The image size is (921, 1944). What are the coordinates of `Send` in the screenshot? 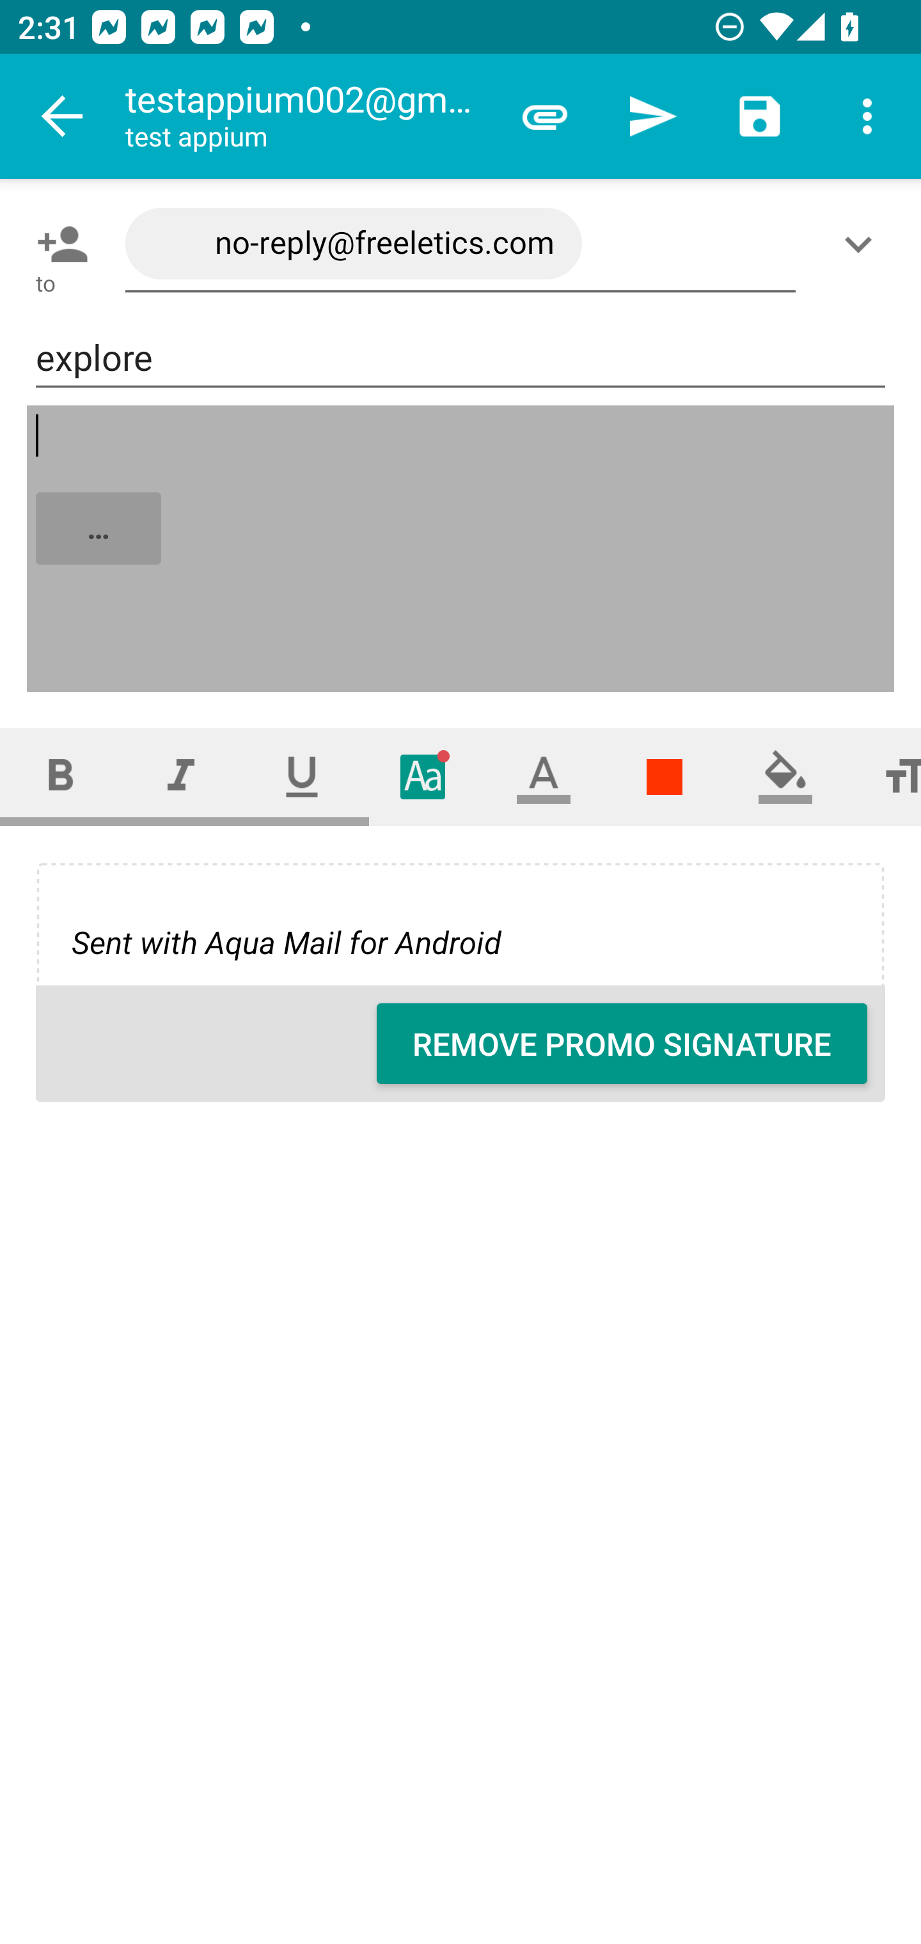 It's located at (652, 116).